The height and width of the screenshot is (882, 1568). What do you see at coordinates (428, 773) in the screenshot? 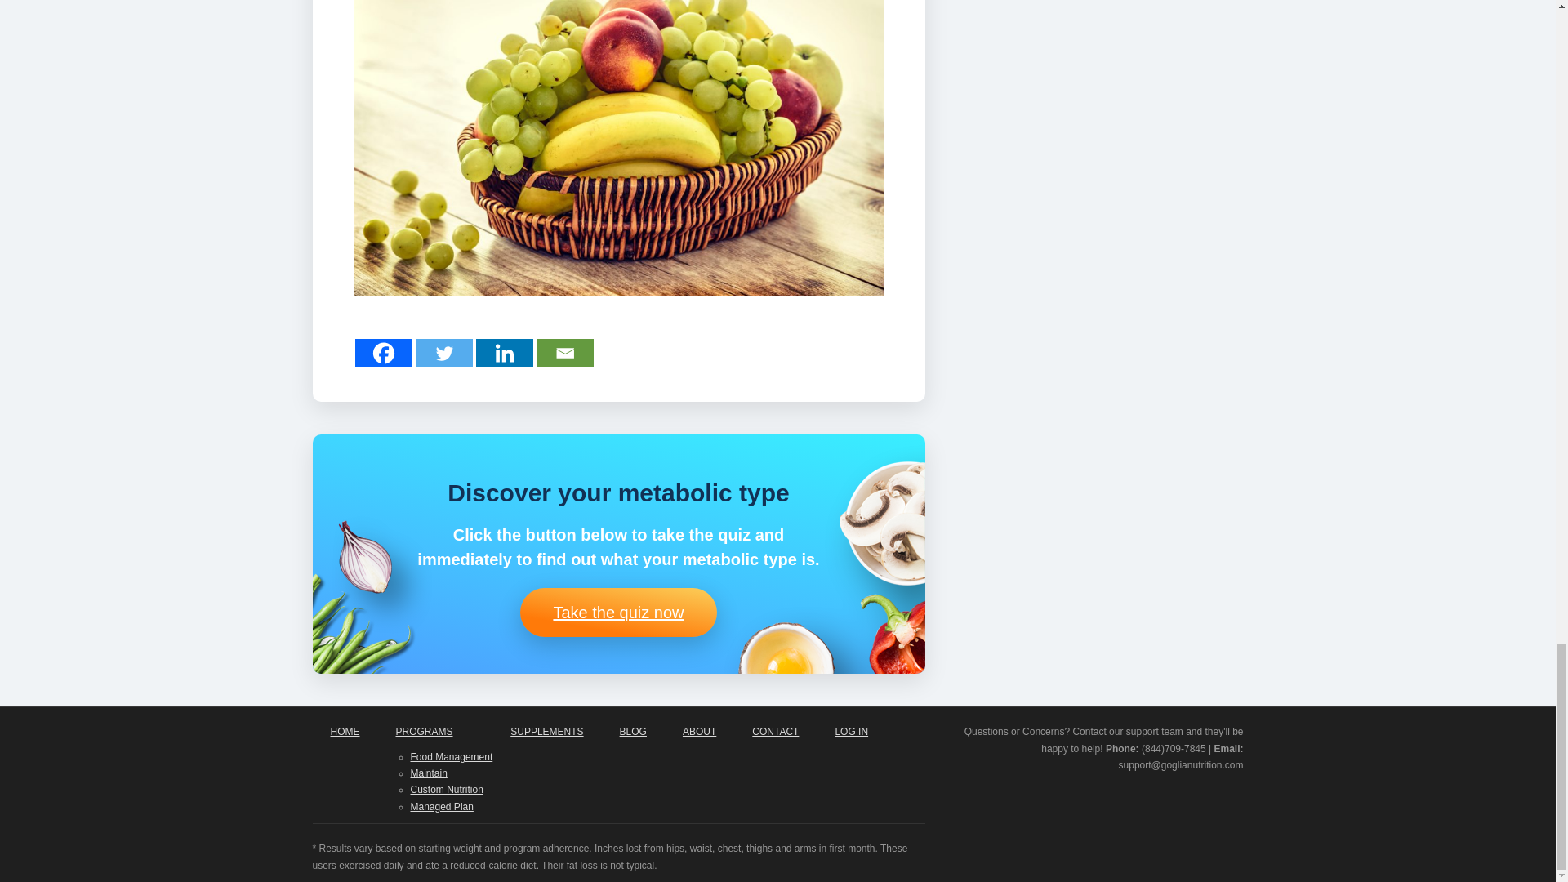
I see `Maintain` at bounding box center [428, 773].